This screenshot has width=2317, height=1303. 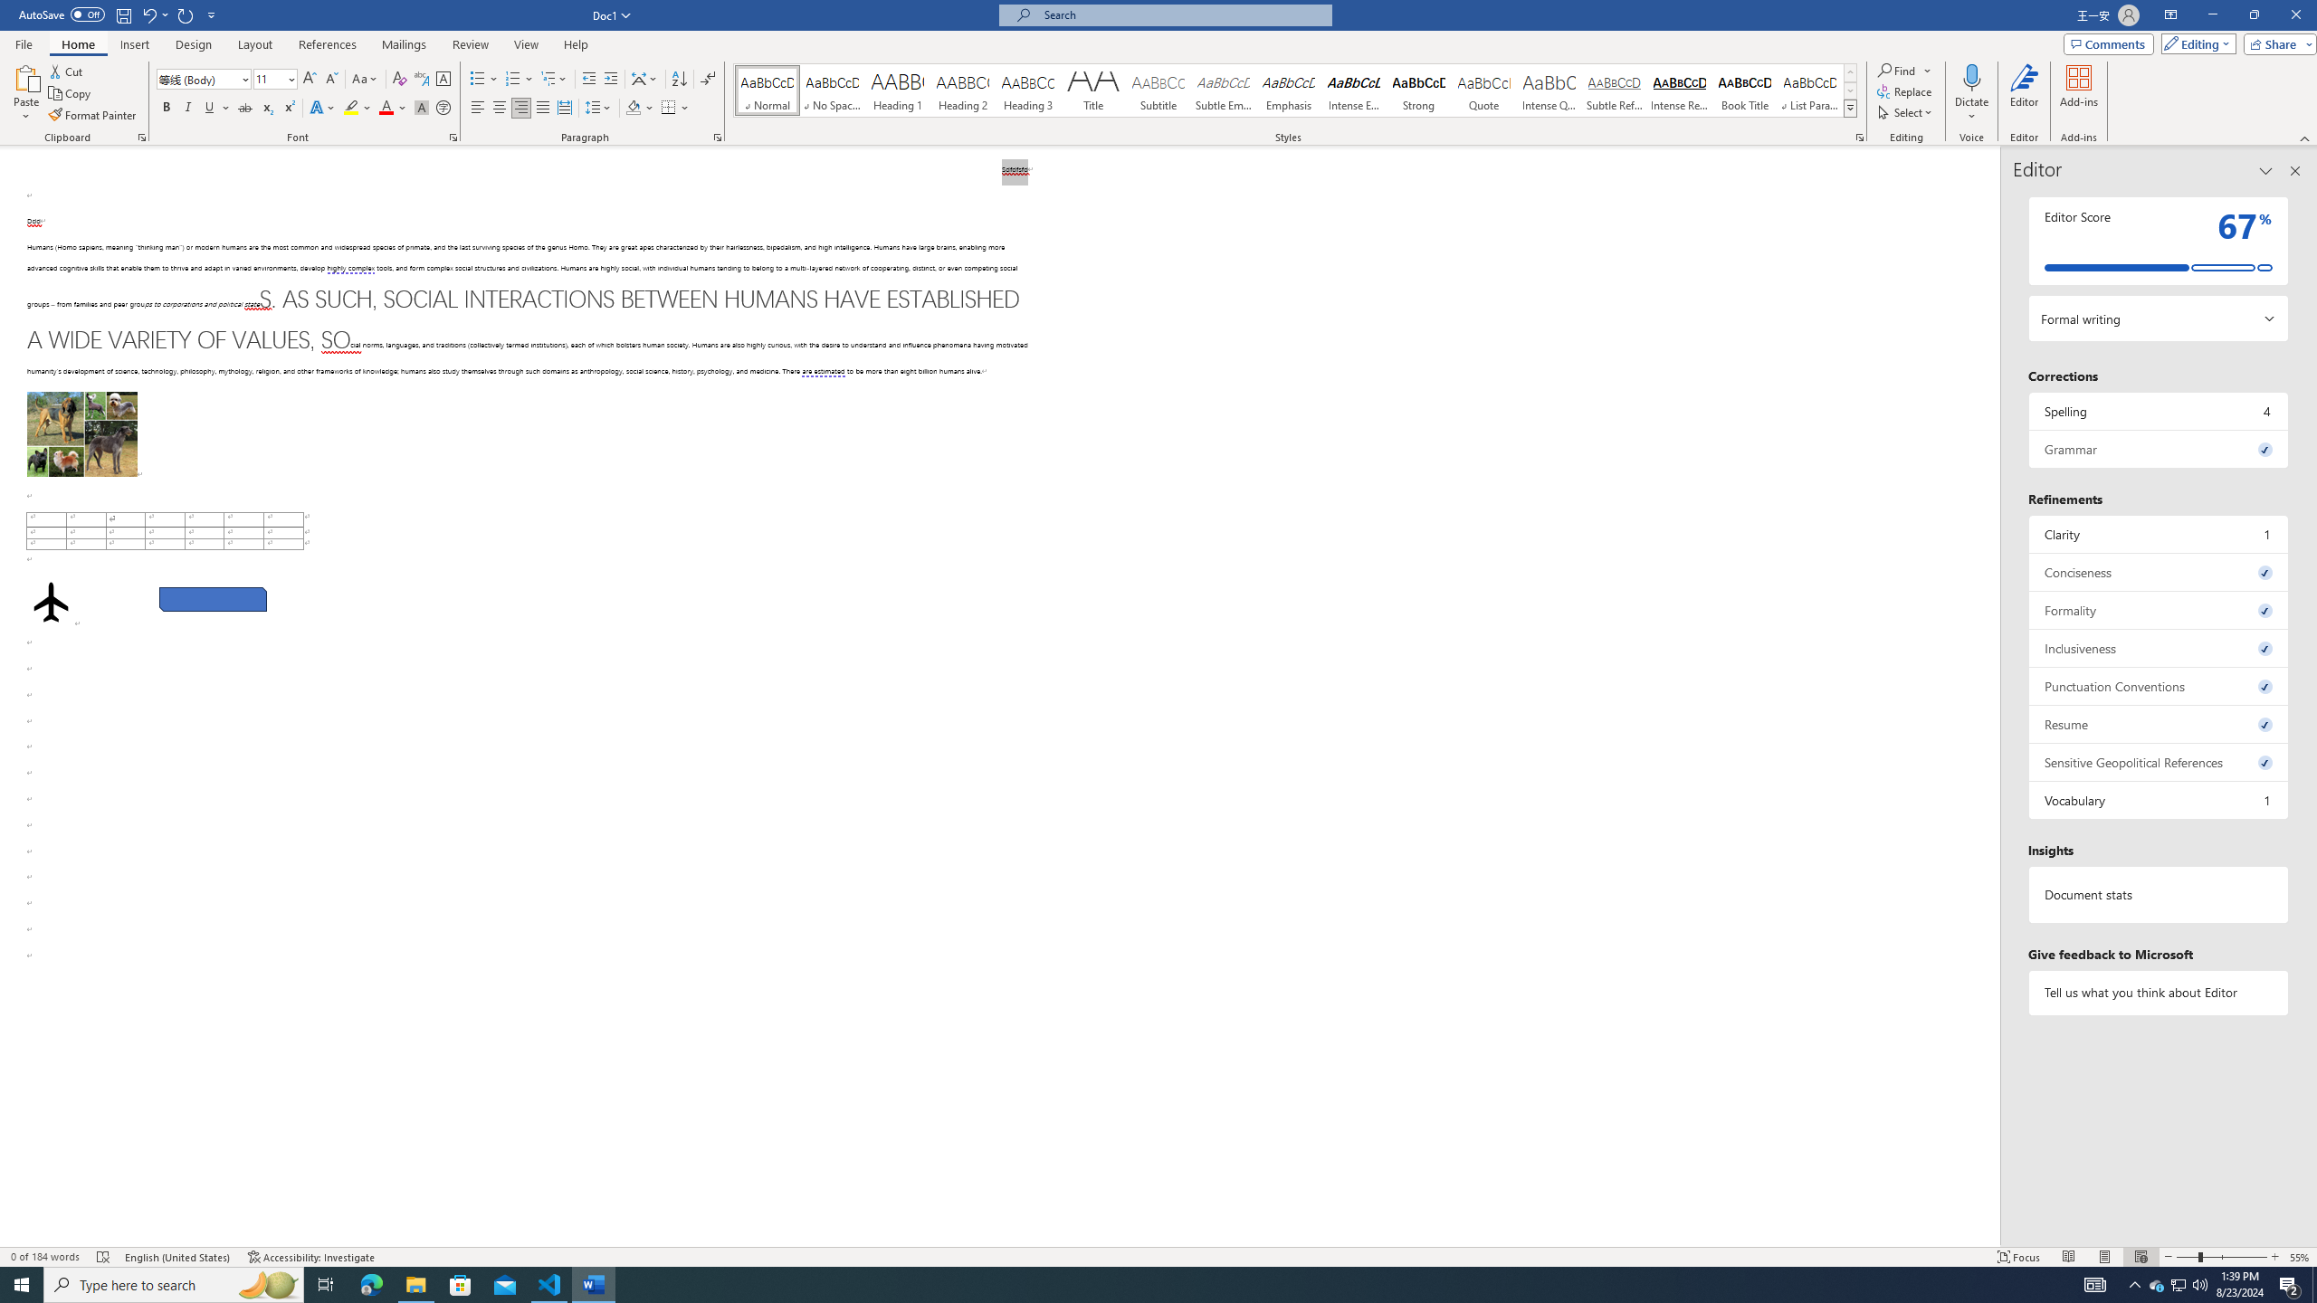 What do you see at coordinates (1484, 90) in the screenshot?
I see `Quote` at bounding box center [1484, 90].